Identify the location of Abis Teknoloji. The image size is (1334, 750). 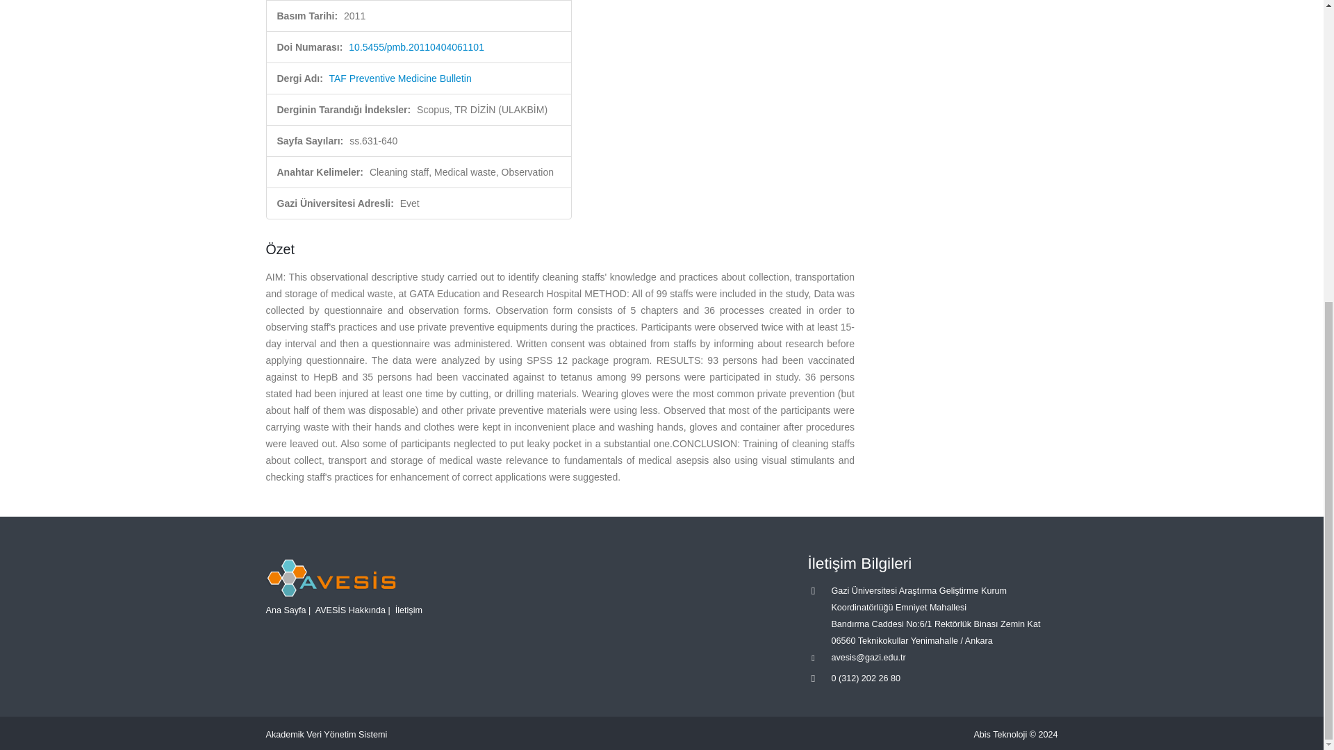
(1000, 734).